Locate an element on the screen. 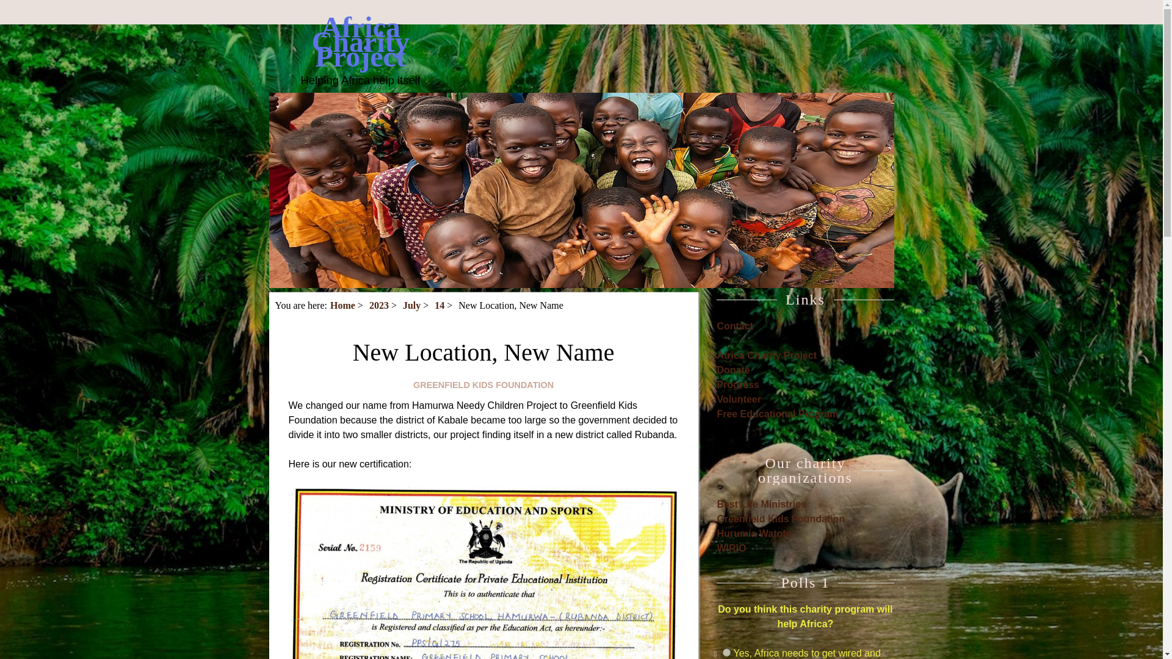  July is located at coordinates (411, 305).